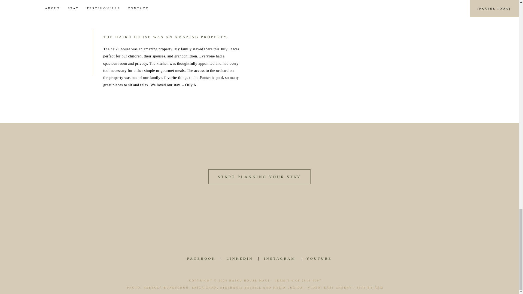 This screenshot has height=294, width=523. Describe the element at coordinates (259, 177) in the screenshot. I see `START PLANNING YOUR STAY` at that location.